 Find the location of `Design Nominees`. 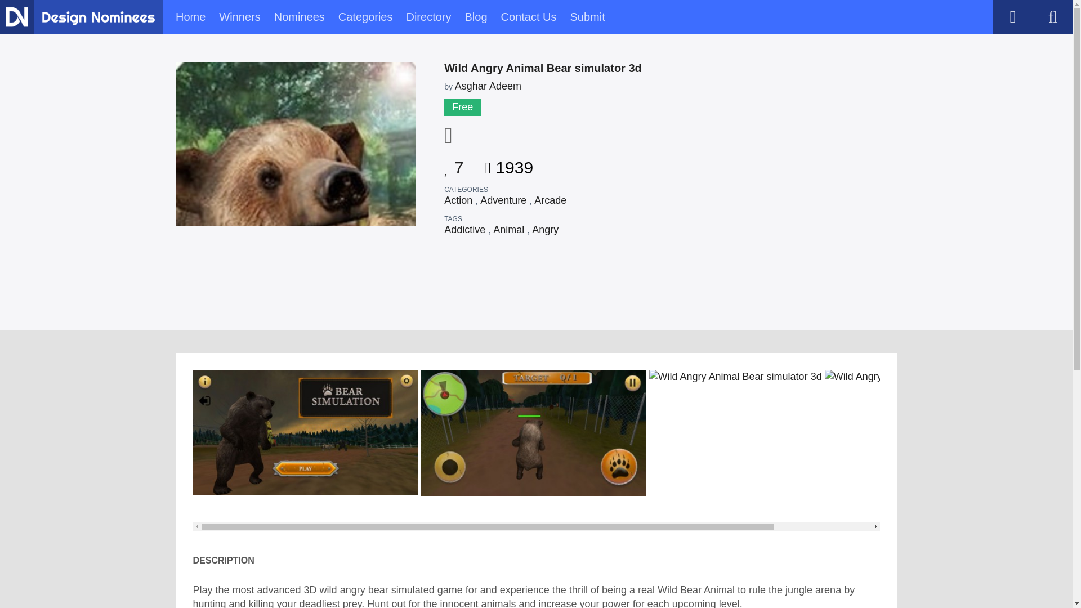

Design Nominees is located at coordinates (98, 18).